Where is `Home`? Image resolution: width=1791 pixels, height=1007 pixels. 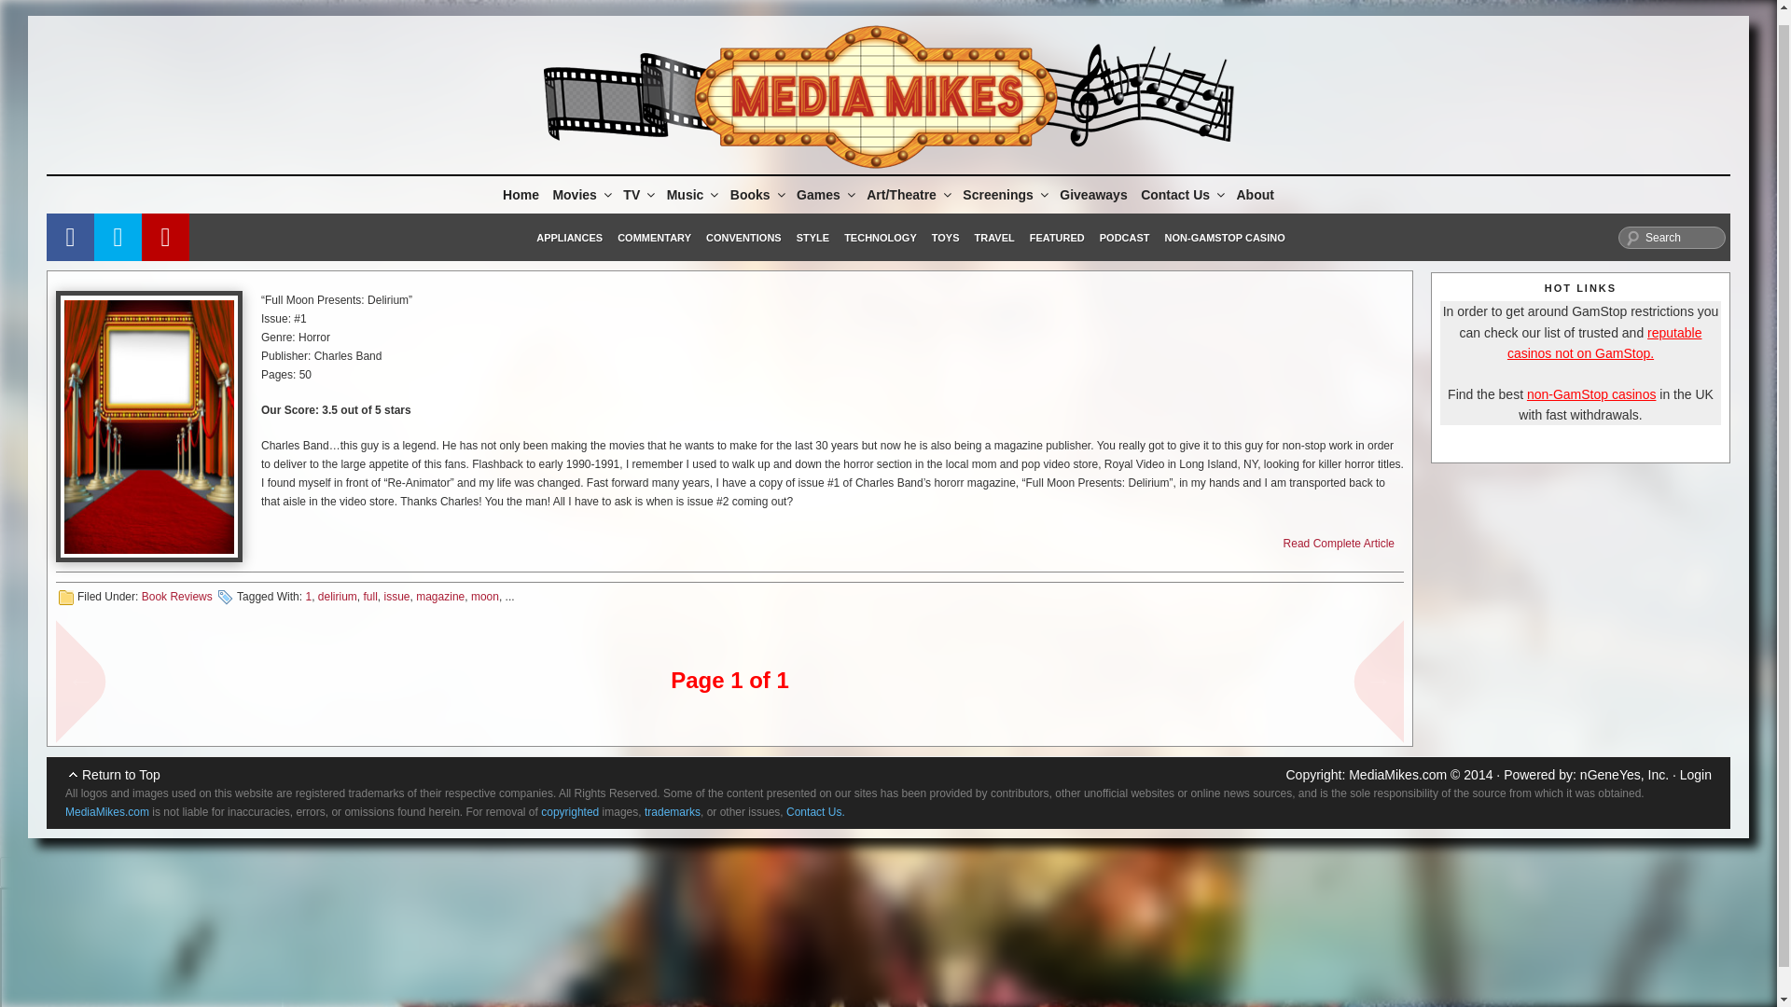 Home is located at coordinates (521, 194).